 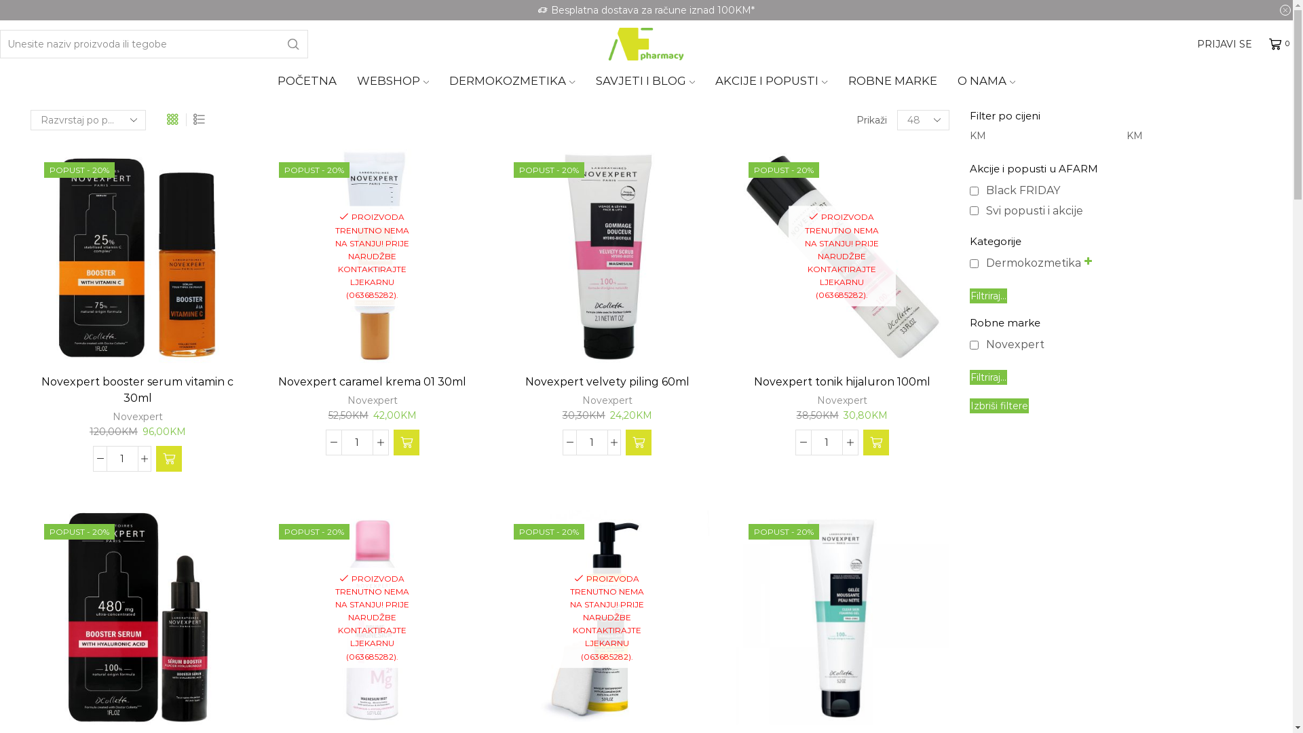 What do you see at coordinates (987, 85) in the screenshot?
I see `O NAMA` at bounding box center [987, 85].